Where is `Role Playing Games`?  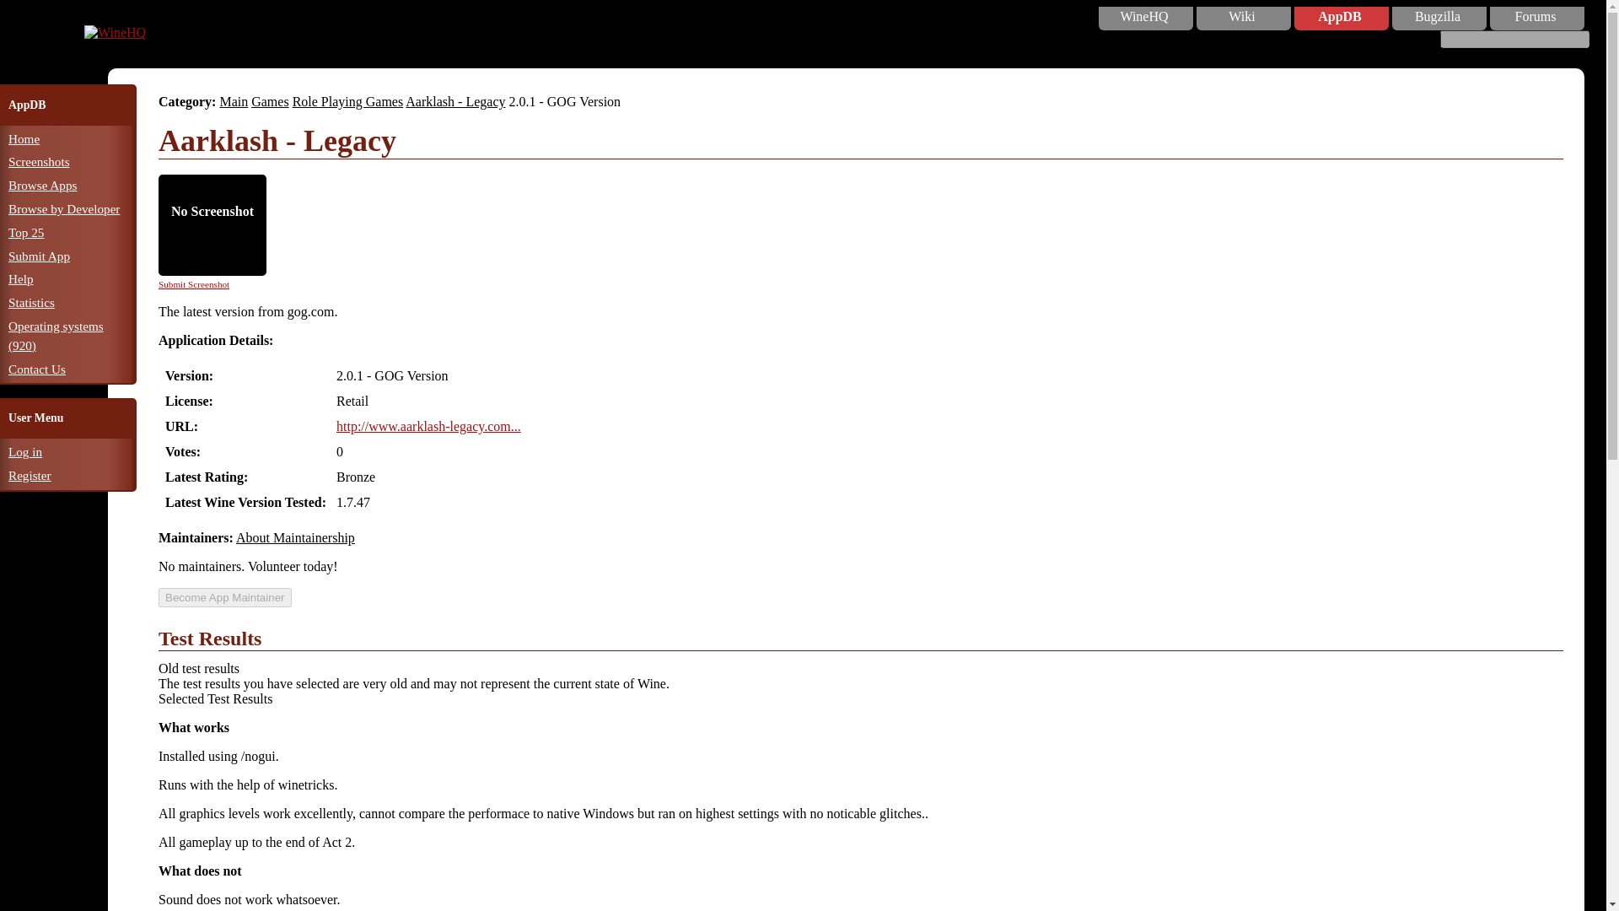
Role Playing Games is located at coordinates (347, 101).